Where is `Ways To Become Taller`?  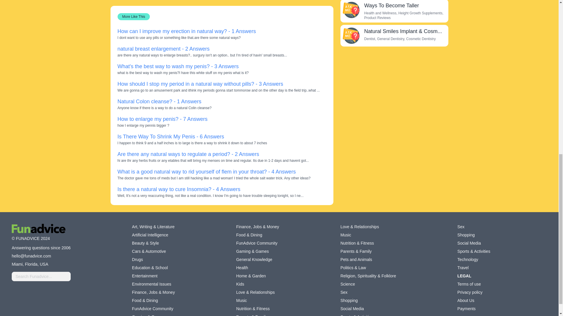
Ways To Become Taller is located at coordinates (351, 10).